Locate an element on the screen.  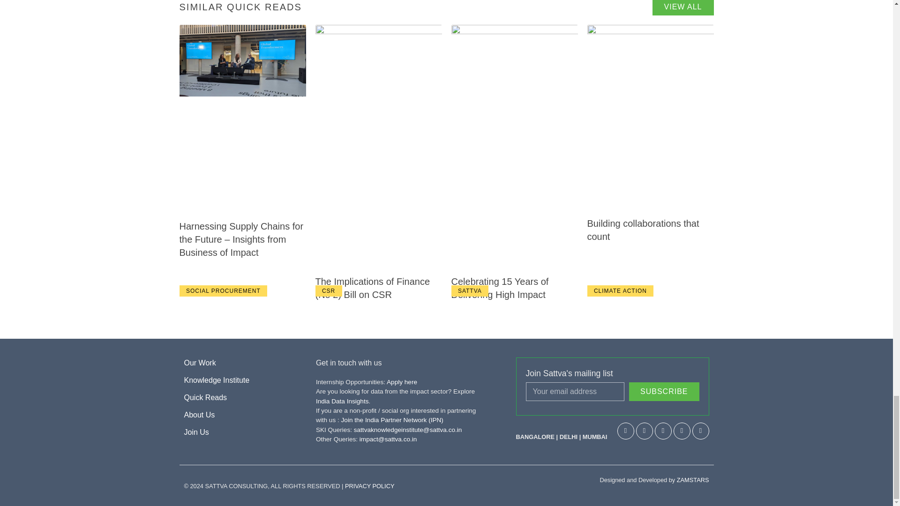
About Us is located at coordinates (237, 415).